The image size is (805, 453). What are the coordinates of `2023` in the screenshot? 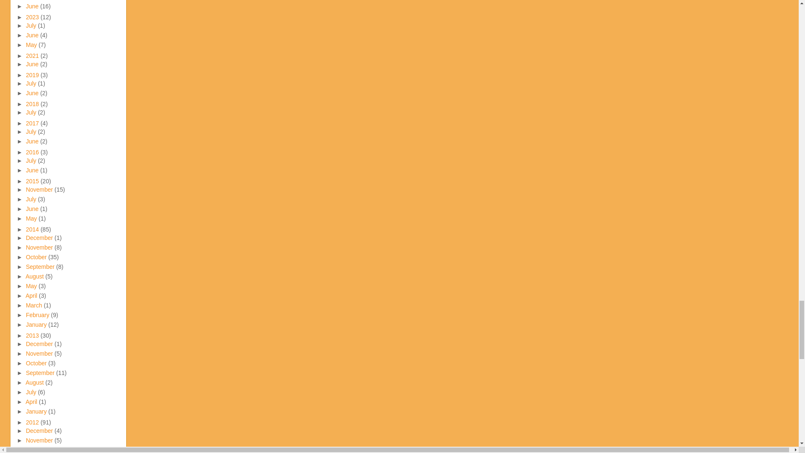 It's located at (33, 17).